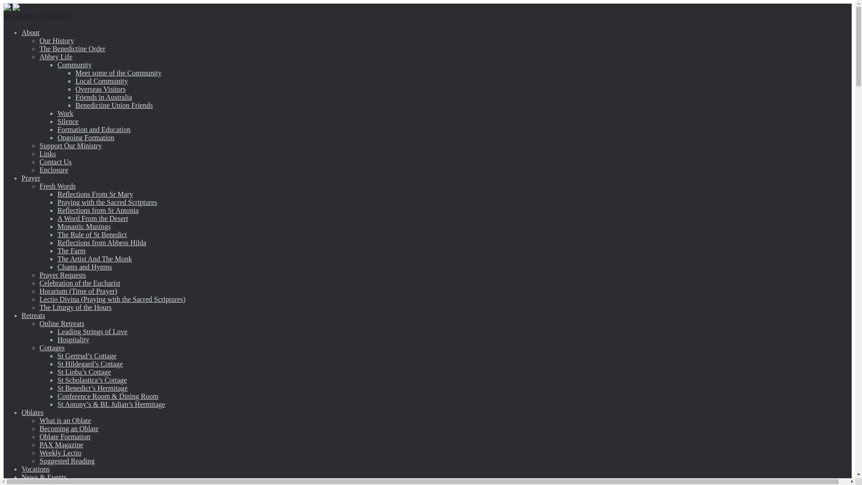 This screenshot has height=485, width=862. I want to click on Enclosure, so click(54, 170).